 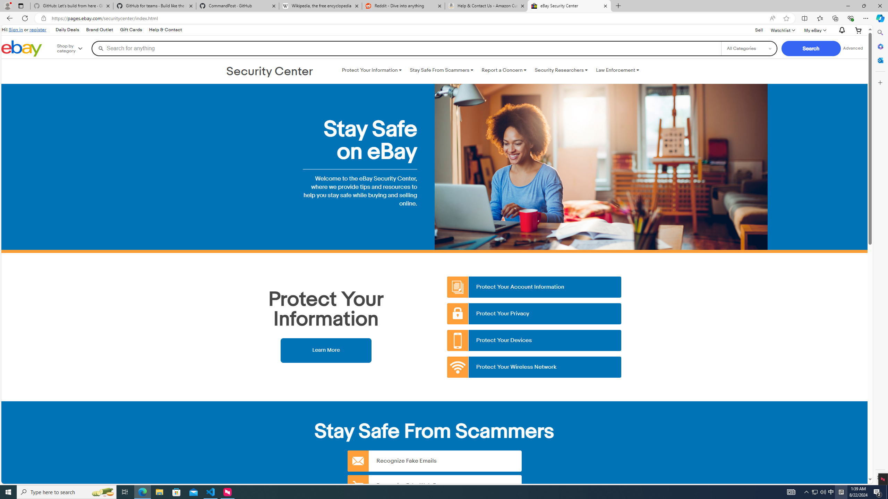 I want to click on Stay Safe From Scammers , so click(x=441, y=70).